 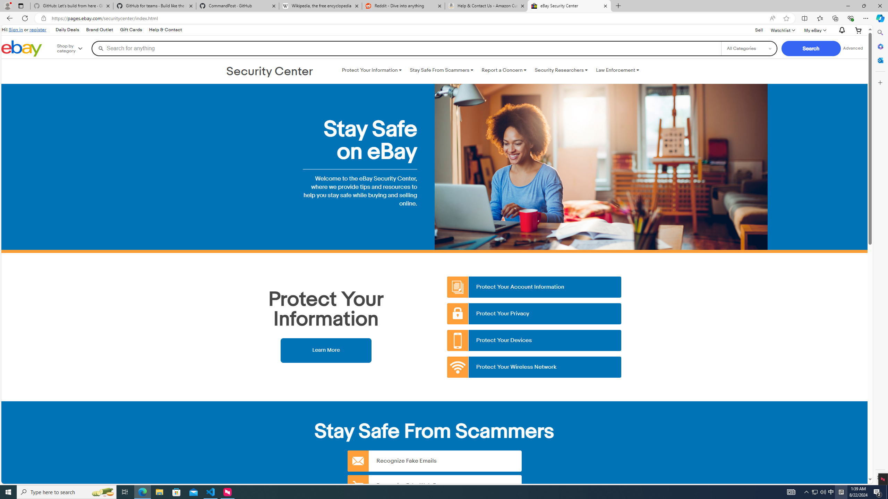 I want to click on Stay Safe From Scammers , so click(x=441, y=70).